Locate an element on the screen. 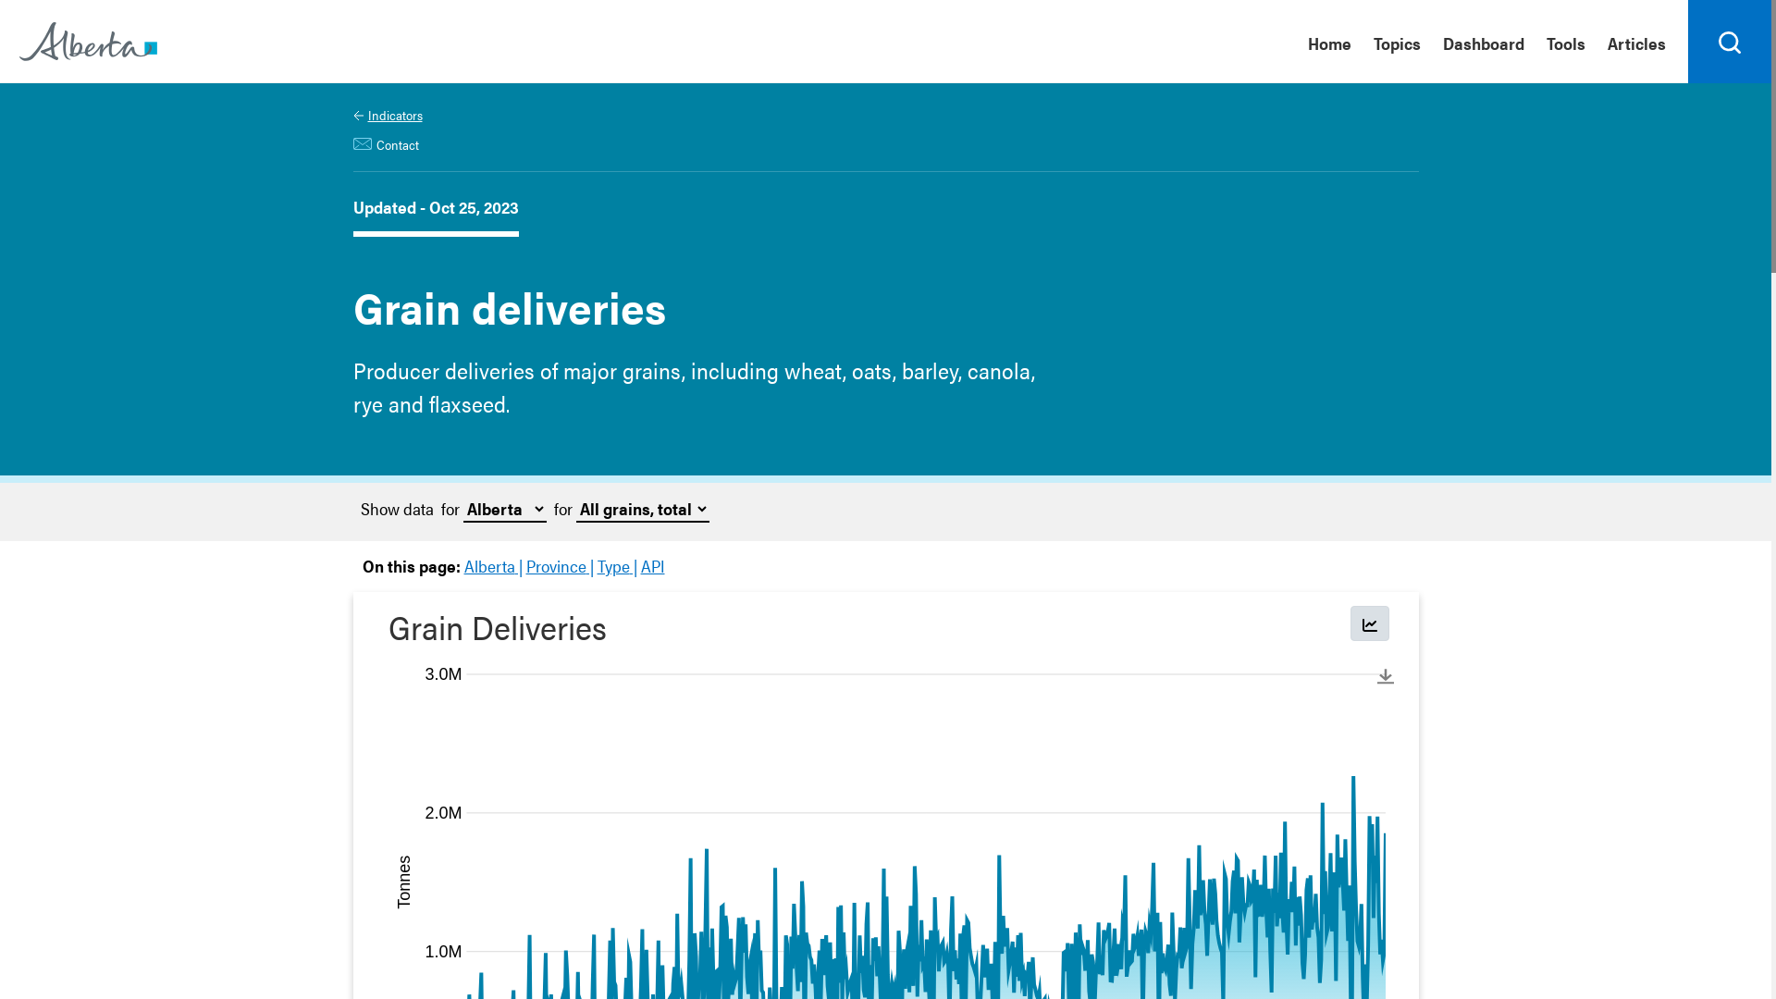 Image resolution: width=1776 pixels, height=999 pixels. API is located at coordinates (652, 565).